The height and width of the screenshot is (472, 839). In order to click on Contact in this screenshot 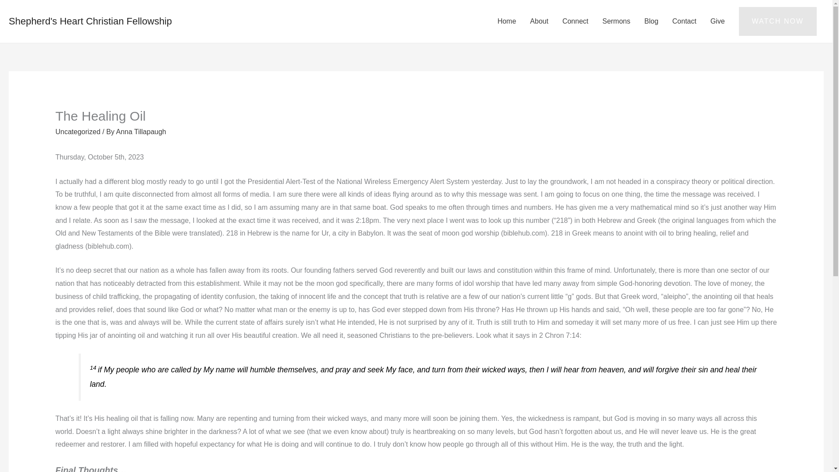, I will do `click(684, 21)`.